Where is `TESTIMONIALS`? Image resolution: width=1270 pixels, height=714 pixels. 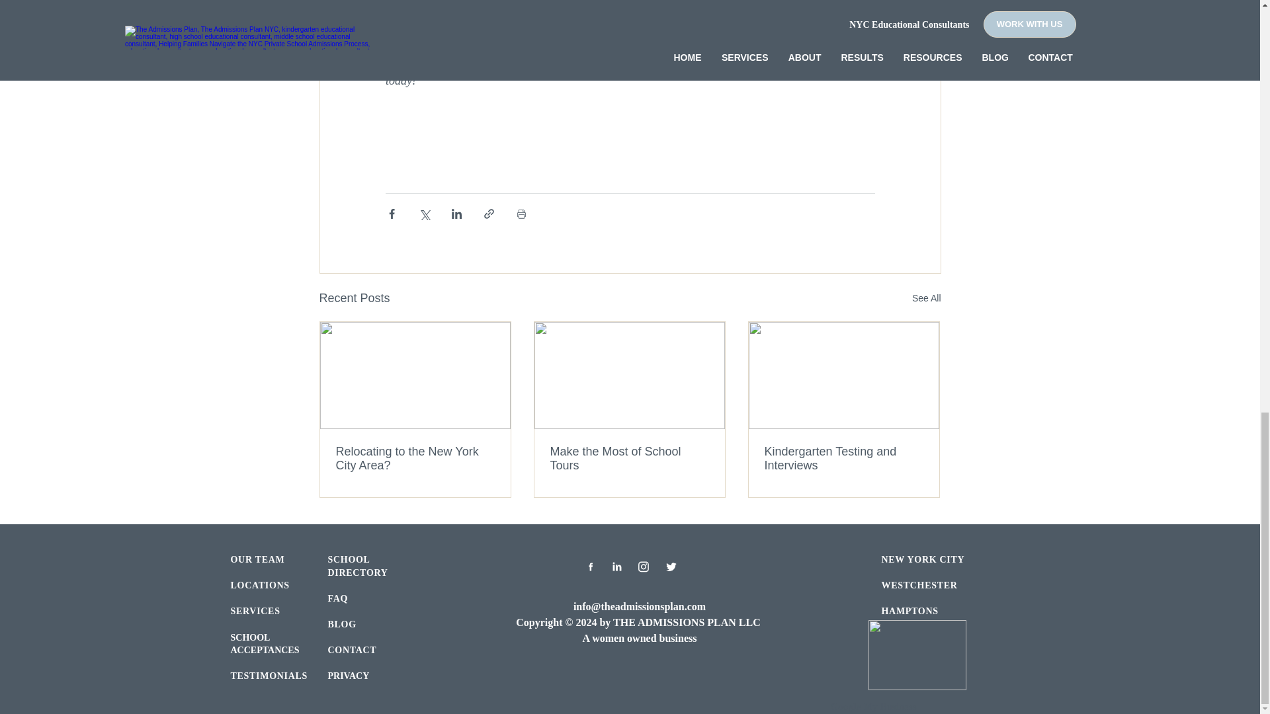 TESTIMONIALS is located at coordinates (269, 676).